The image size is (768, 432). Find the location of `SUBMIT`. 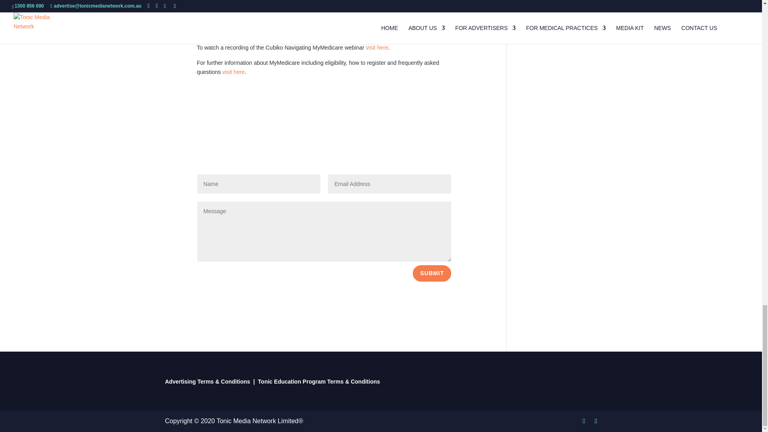

SUBMIT is located at coordinates (432, 273).